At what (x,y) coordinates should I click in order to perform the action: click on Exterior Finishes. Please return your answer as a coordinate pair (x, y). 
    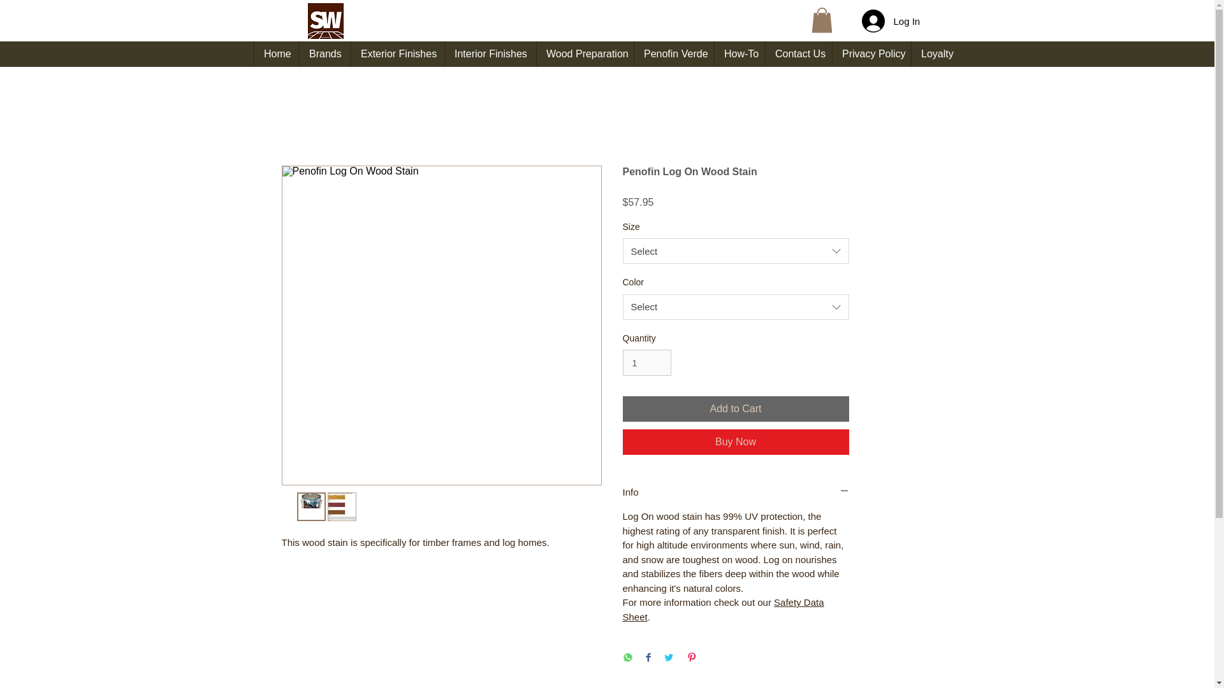
    Looking at the image, I should click on (397, 54).